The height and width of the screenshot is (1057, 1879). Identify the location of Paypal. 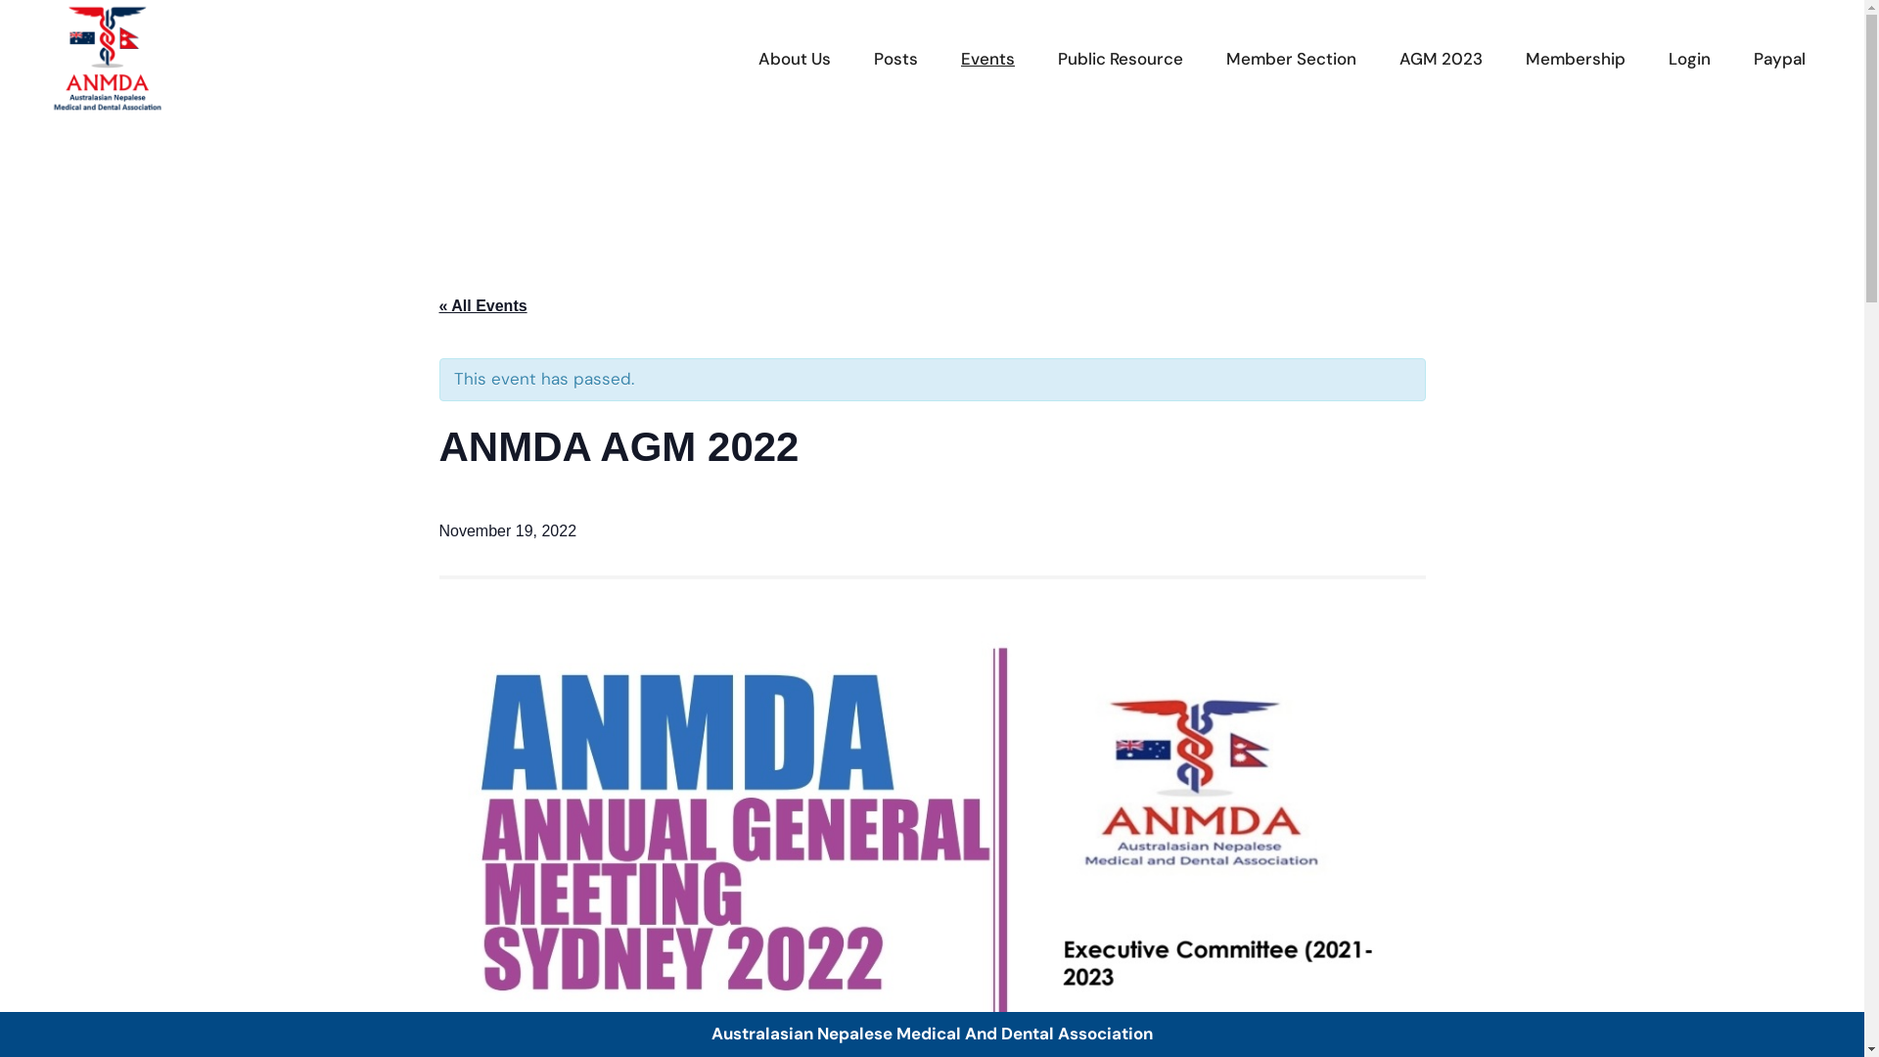
(1779, 59).